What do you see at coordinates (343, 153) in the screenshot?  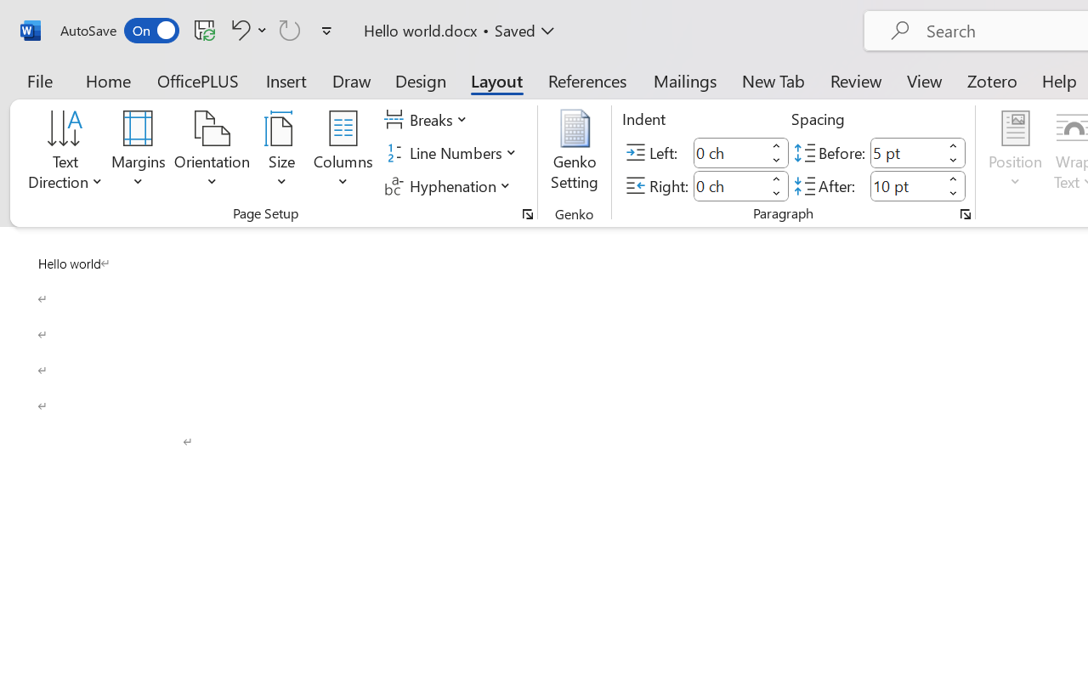 I see `Columns` at bounding box center [343, 153].